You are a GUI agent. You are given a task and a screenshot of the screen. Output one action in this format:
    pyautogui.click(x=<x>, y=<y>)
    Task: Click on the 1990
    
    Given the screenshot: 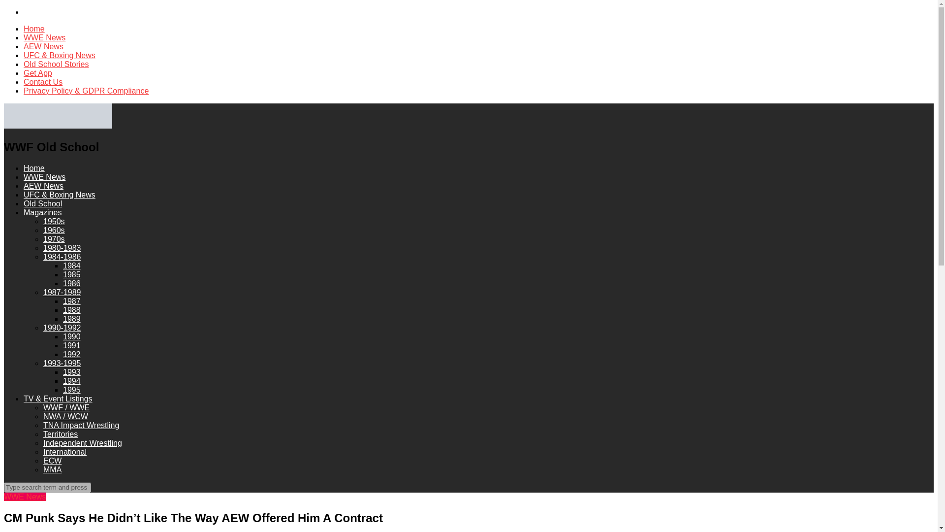 What is the action you would take?
    pyautogui.click(x=72, y=337)
    